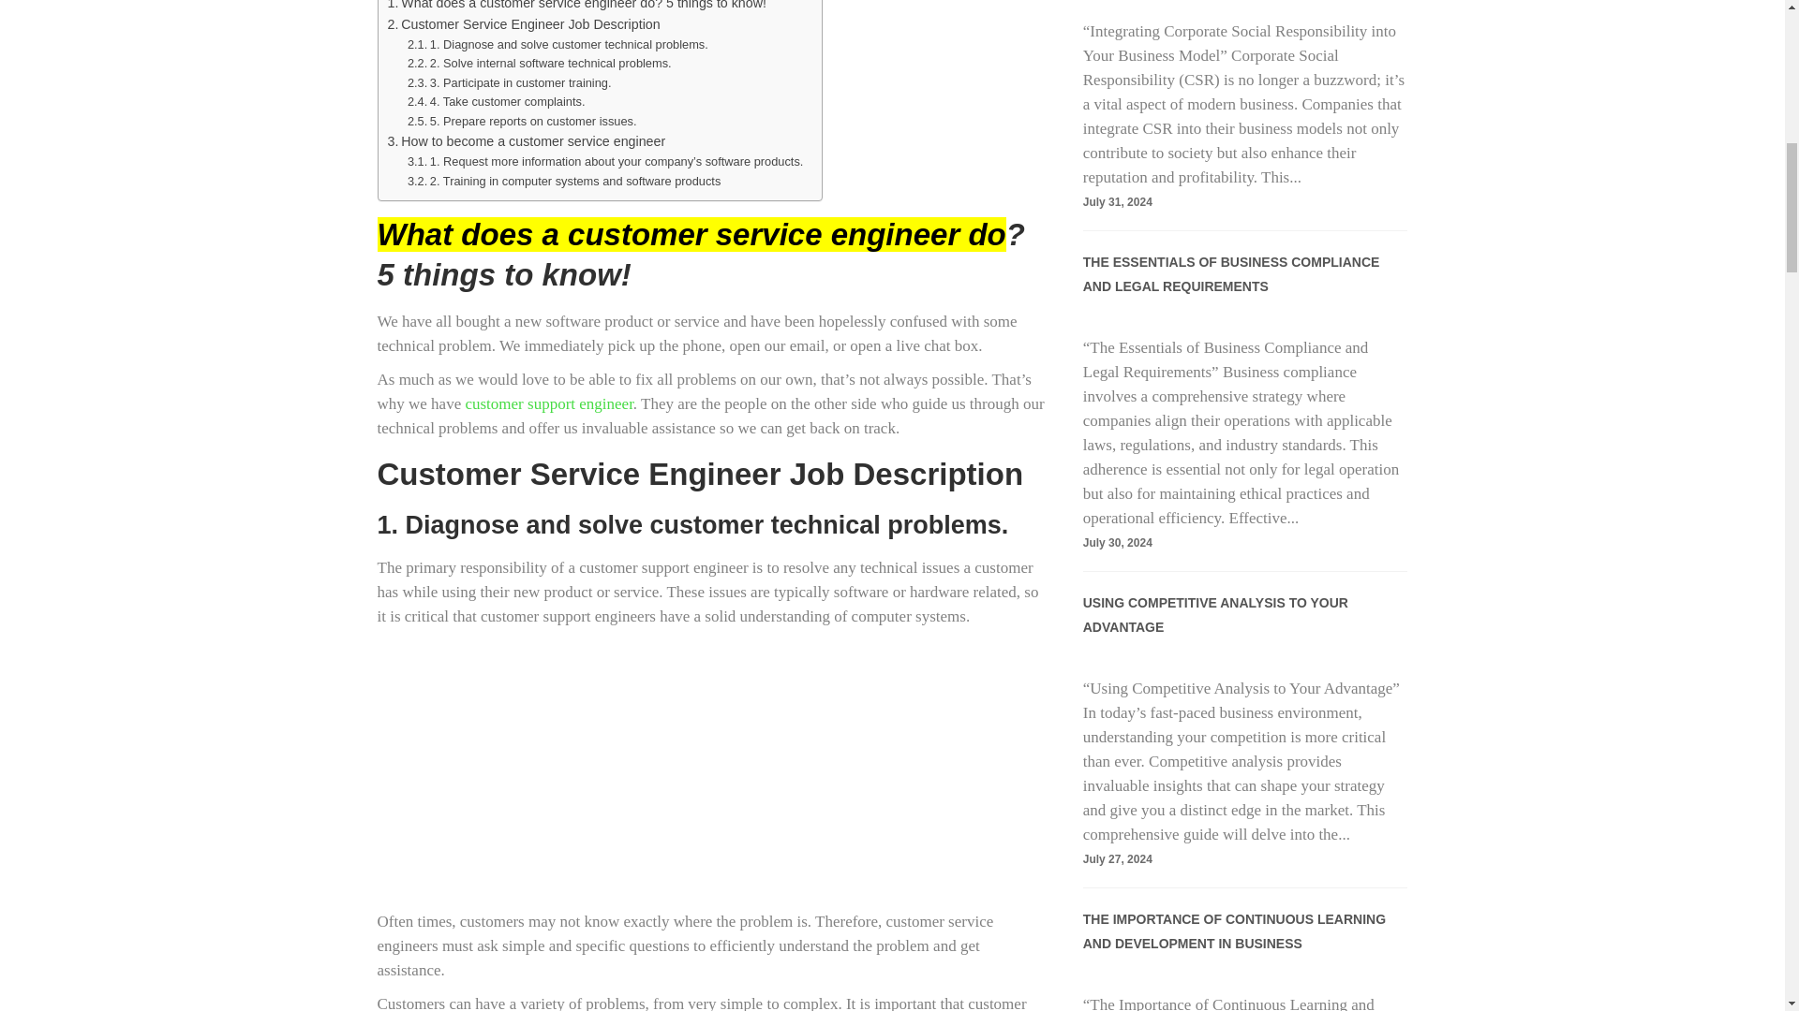 Image resolution: width=1799 pixels, height=1011 pixels. Describe the element at coordinates (510, 83) in the screenshot. I see `3. Participate in customer training.` at that location.